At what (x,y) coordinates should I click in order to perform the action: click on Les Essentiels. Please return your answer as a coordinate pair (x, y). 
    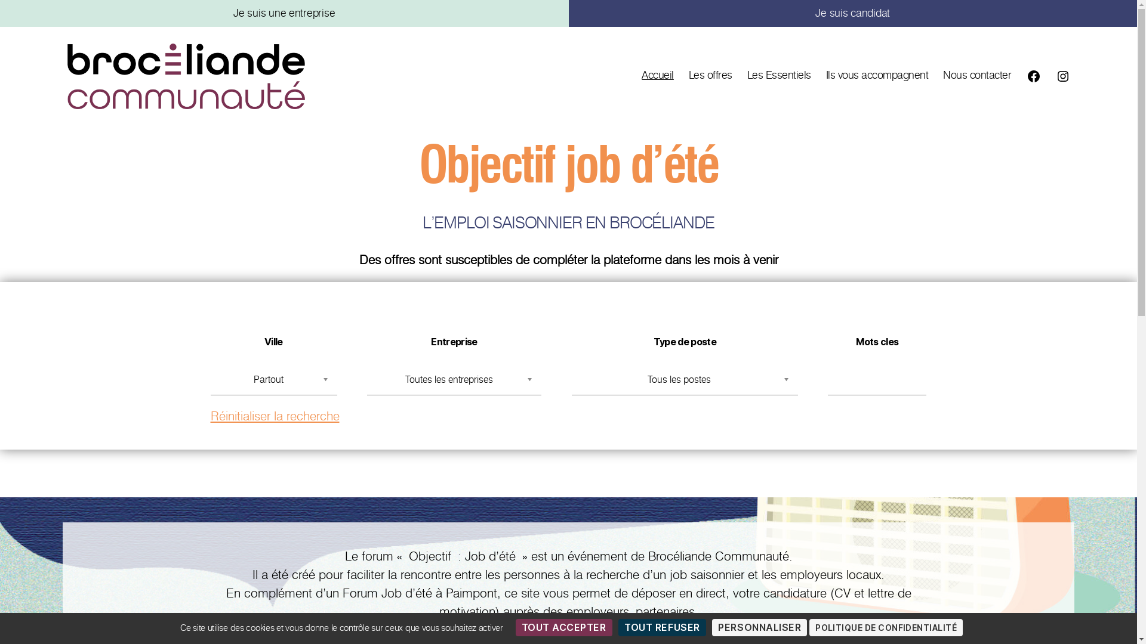
    Looking at the image, I should click on (780, 76).